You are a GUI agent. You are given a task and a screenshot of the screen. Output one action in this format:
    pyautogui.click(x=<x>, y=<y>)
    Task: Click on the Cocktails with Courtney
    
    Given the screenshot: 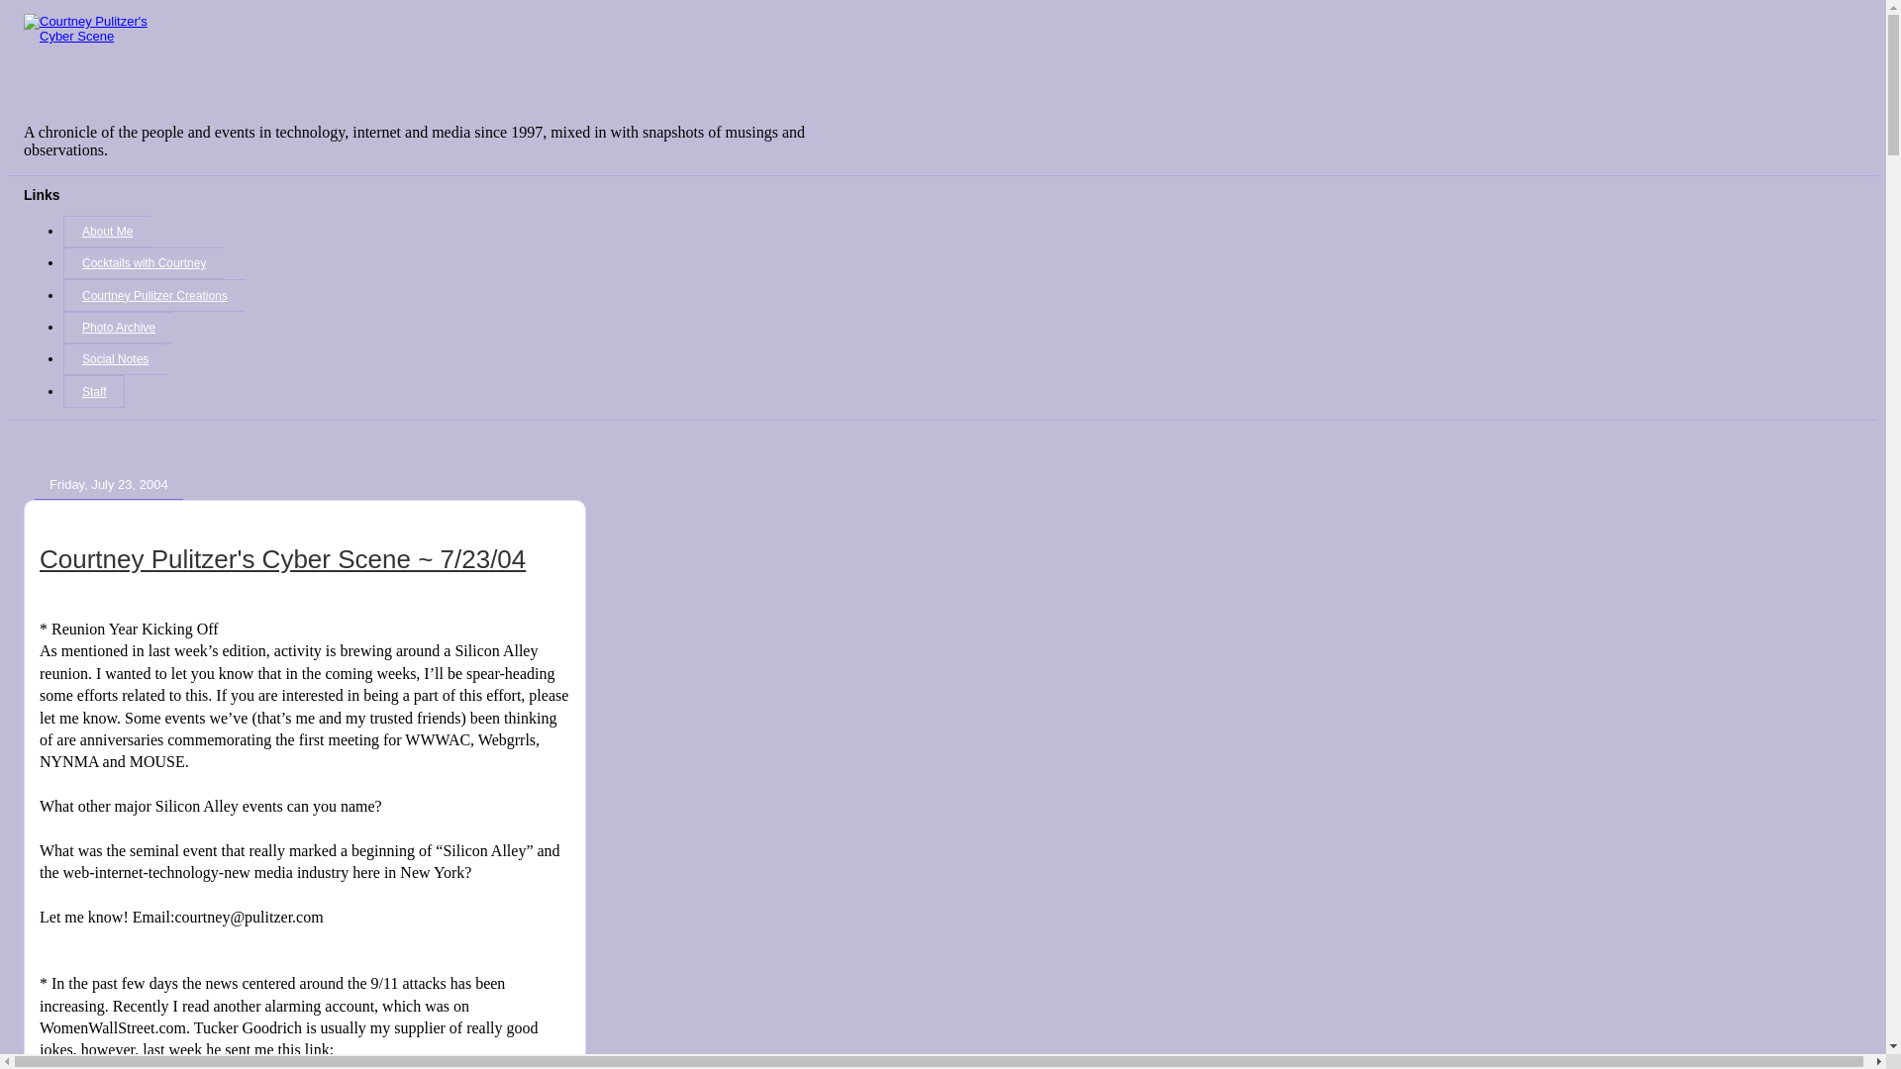 What is the action you would take?
    pyautogui.click(x=143, y=262)
    